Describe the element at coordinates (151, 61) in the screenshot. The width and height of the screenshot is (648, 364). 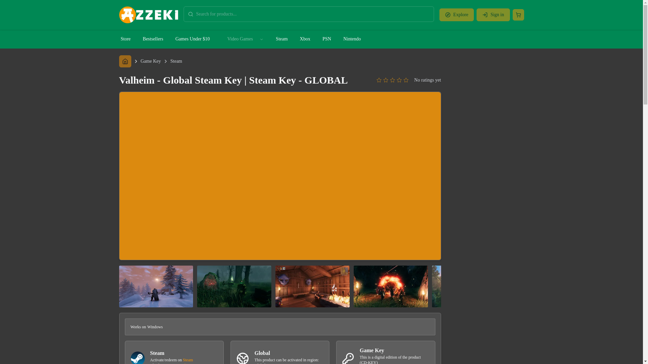
I see `Game Key` at that location.